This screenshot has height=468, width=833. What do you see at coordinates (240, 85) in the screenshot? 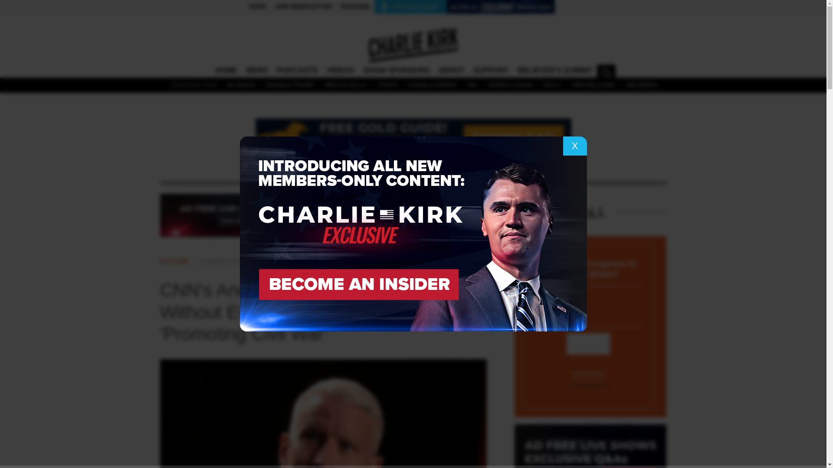
I see `JD VANCE` at bounding box center [240, 85].